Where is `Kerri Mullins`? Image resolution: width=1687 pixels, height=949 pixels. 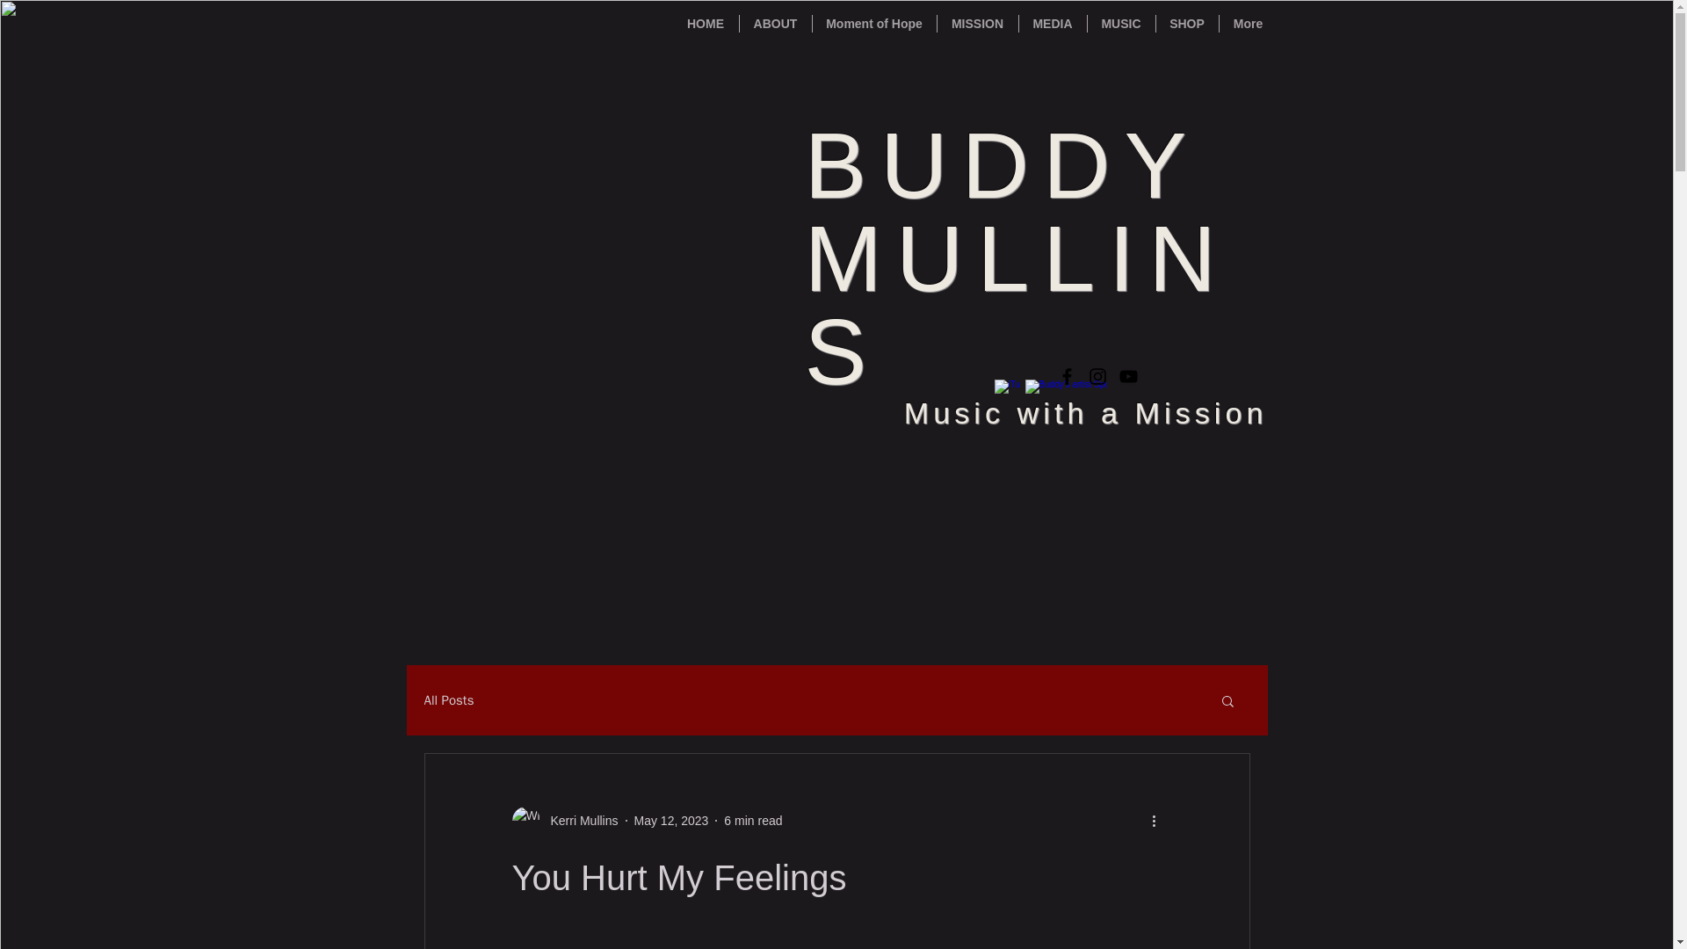
Kerri Mullins is located at coordinates (578, 821).